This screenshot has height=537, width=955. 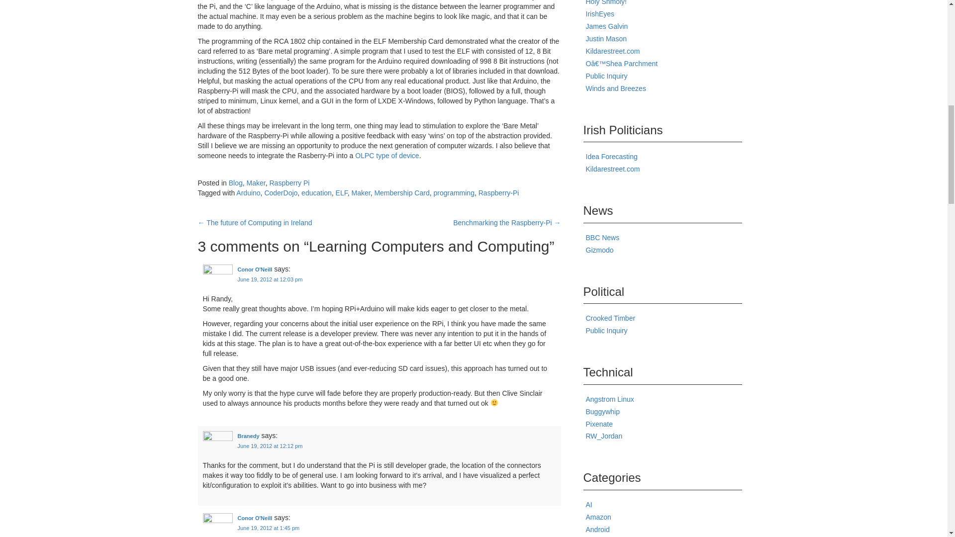 I want to click on OLPC type of device, so click(x=387, y=155).